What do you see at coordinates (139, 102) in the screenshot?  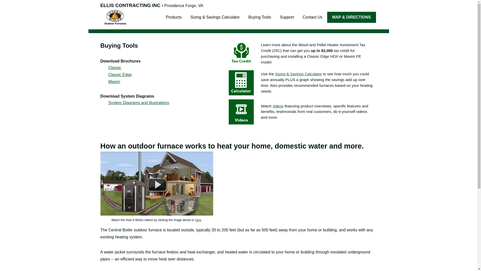 I see `System Diagrams and Illustrations` at bounding box center [139, 102].